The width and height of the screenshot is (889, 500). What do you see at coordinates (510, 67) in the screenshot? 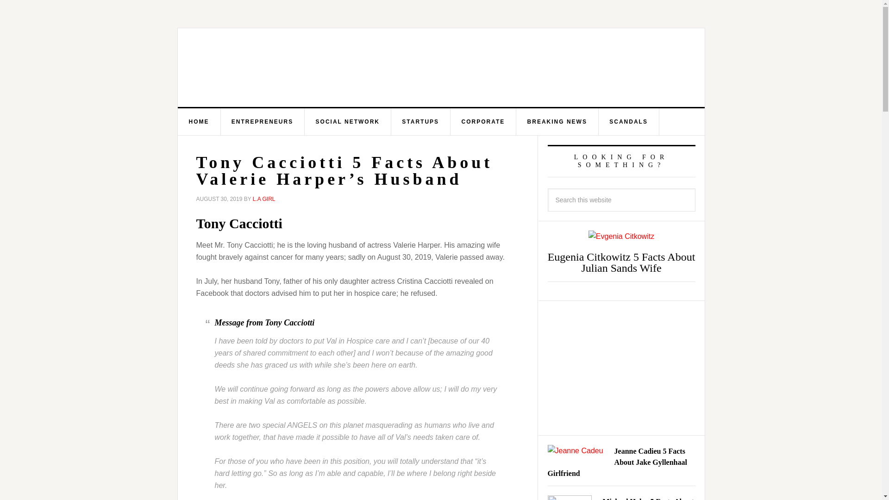
I see `Advertisement` at bounding box center [510, 67].